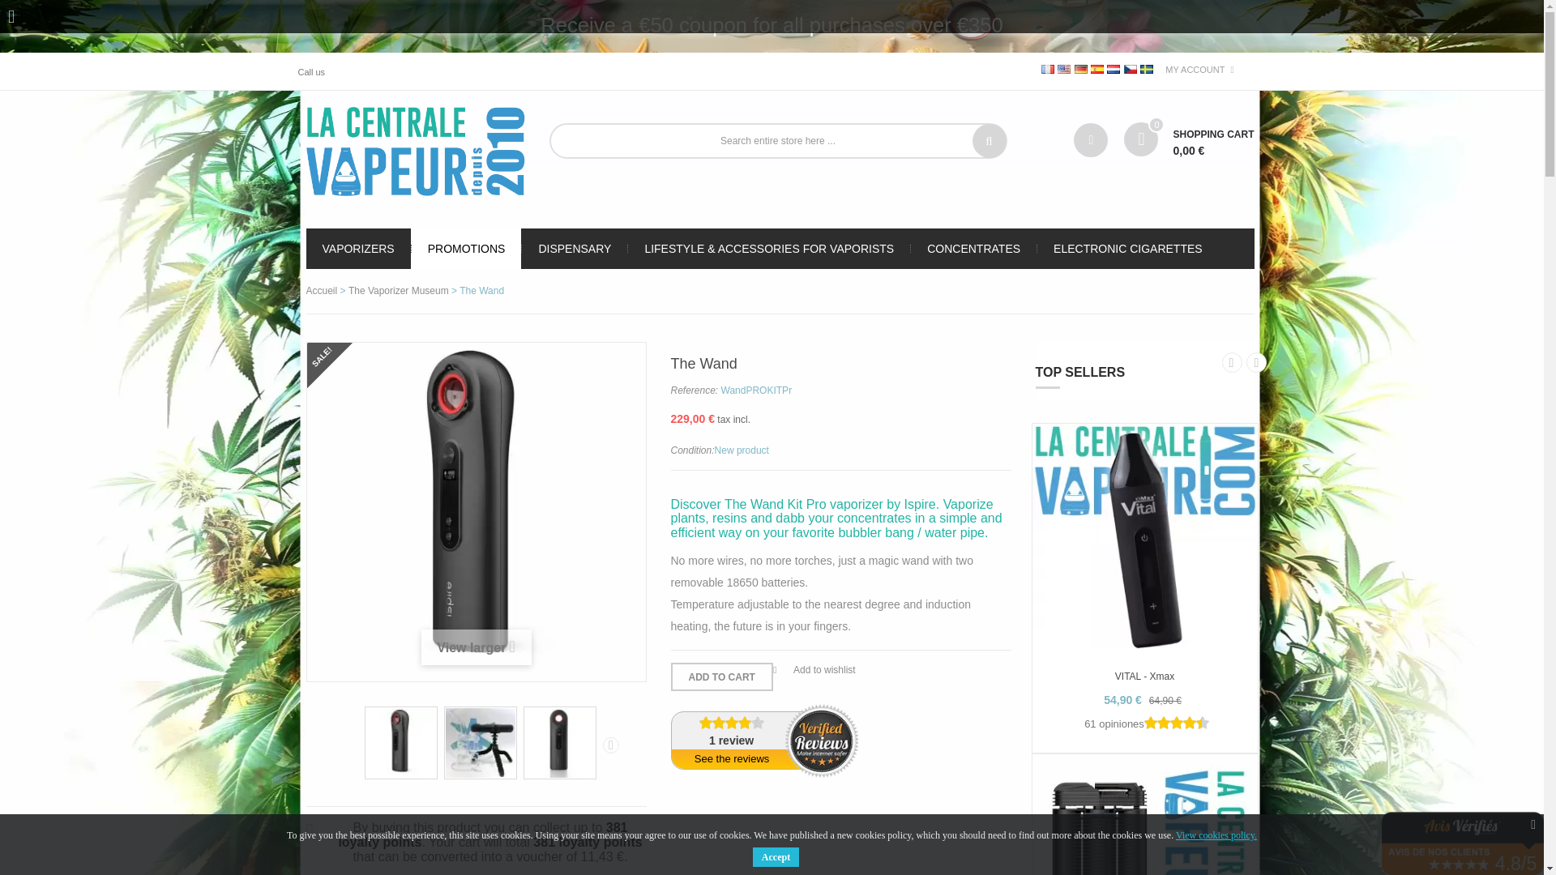 Image resolution: width=1556 pixels, height=875 pixels. Describe the element at coordinates (1188, 141) in the screenshot. I see `View my shopping cart` at that location.